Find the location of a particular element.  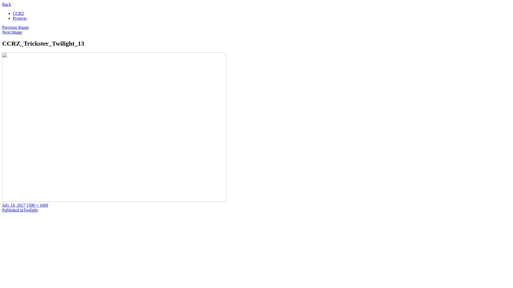

Projects is located at coordinates (20, 18).